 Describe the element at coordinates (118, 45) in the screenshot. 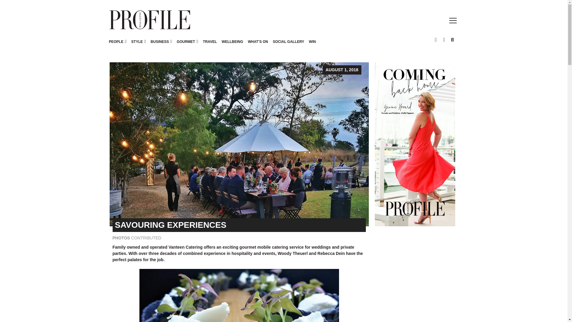

I see `PEOPLE` at that location.